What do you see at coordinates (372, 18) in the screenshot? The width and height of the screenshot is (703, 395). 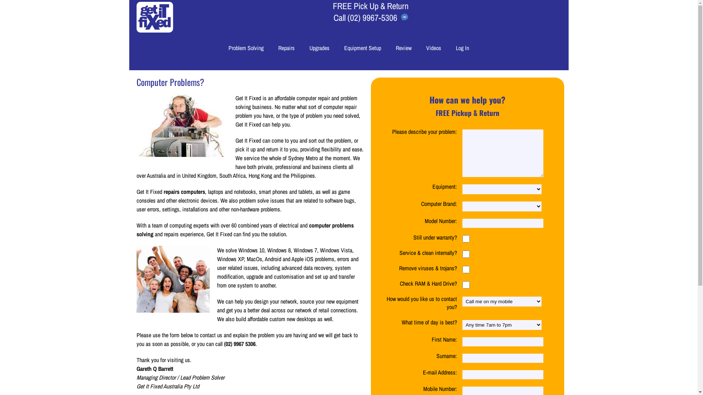 I see `(02) 9967-5306` at bounding box center [372, 18].